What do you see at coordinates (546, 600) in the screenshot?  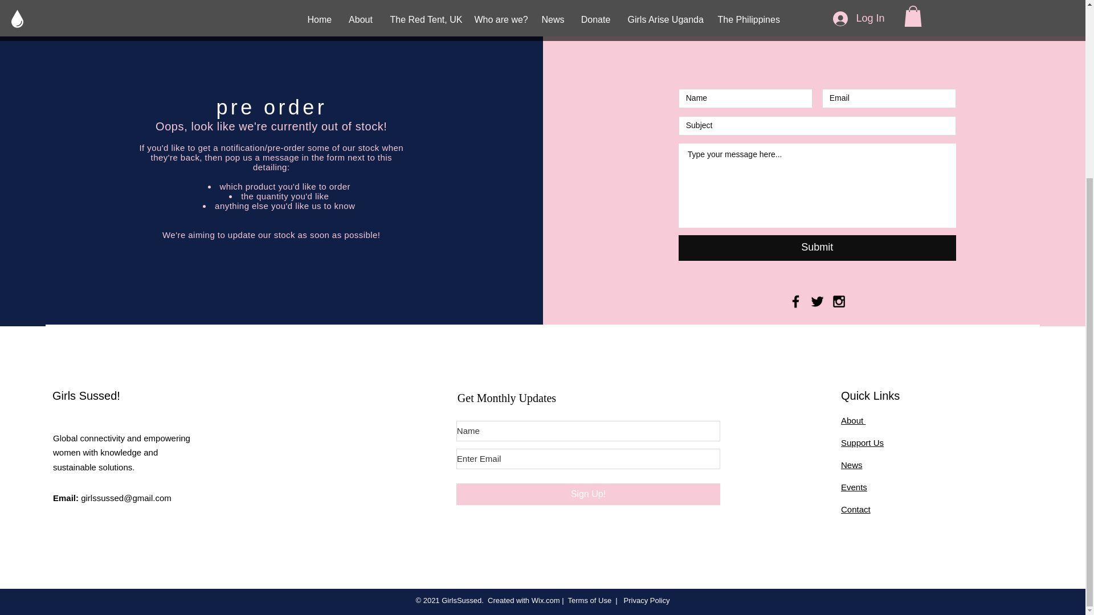 I see `Wix.com` at bounding box center [546, 600].